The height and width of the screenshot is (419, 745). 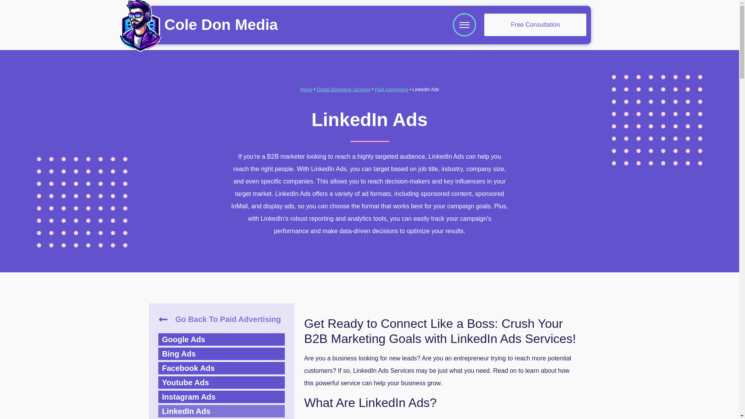 I want to click on Free Consultation, so click(x=535, y=24).